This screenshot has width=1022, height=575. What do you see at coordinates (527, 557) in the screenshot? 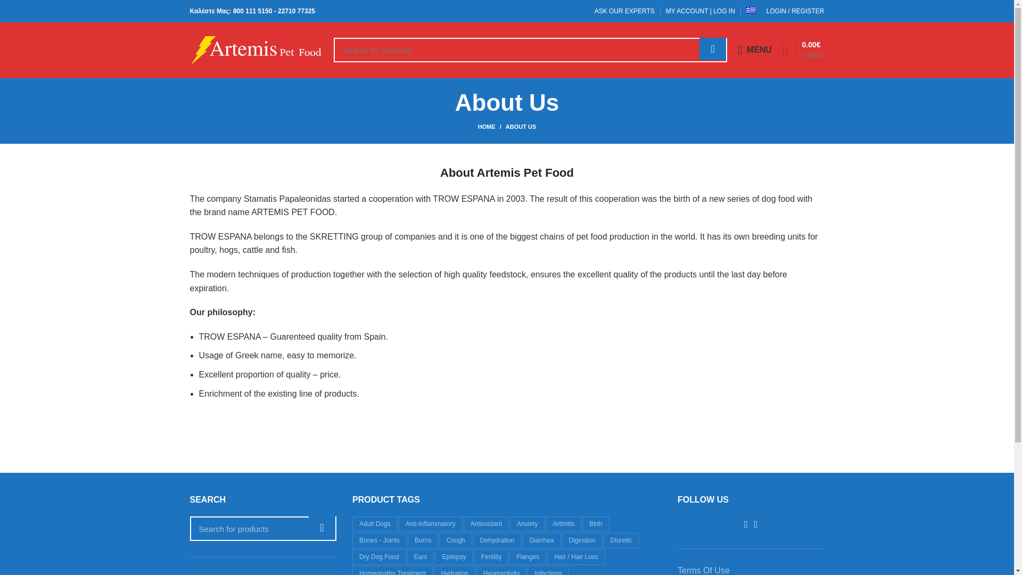
I see `Flanges` at bounding box center [527, 557].